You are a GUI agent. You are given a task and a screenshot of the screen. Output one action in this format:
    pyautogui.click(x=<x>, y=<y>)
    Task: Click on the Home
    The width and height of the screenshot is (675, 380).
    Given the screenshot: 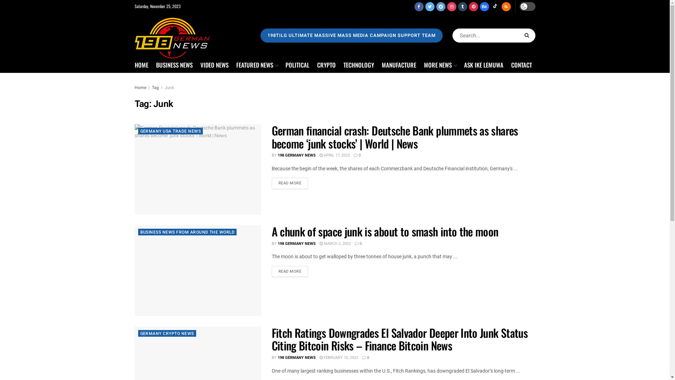 What is the action you would take?
    pyautogui.click(x=140, y=88)
    